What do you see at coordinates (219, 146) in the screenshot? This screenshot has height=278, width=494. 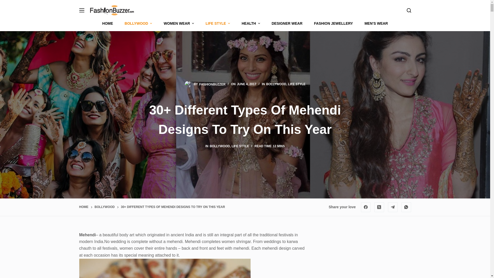 I see `BOLLYWOOD` at bounding box center [219, 146].